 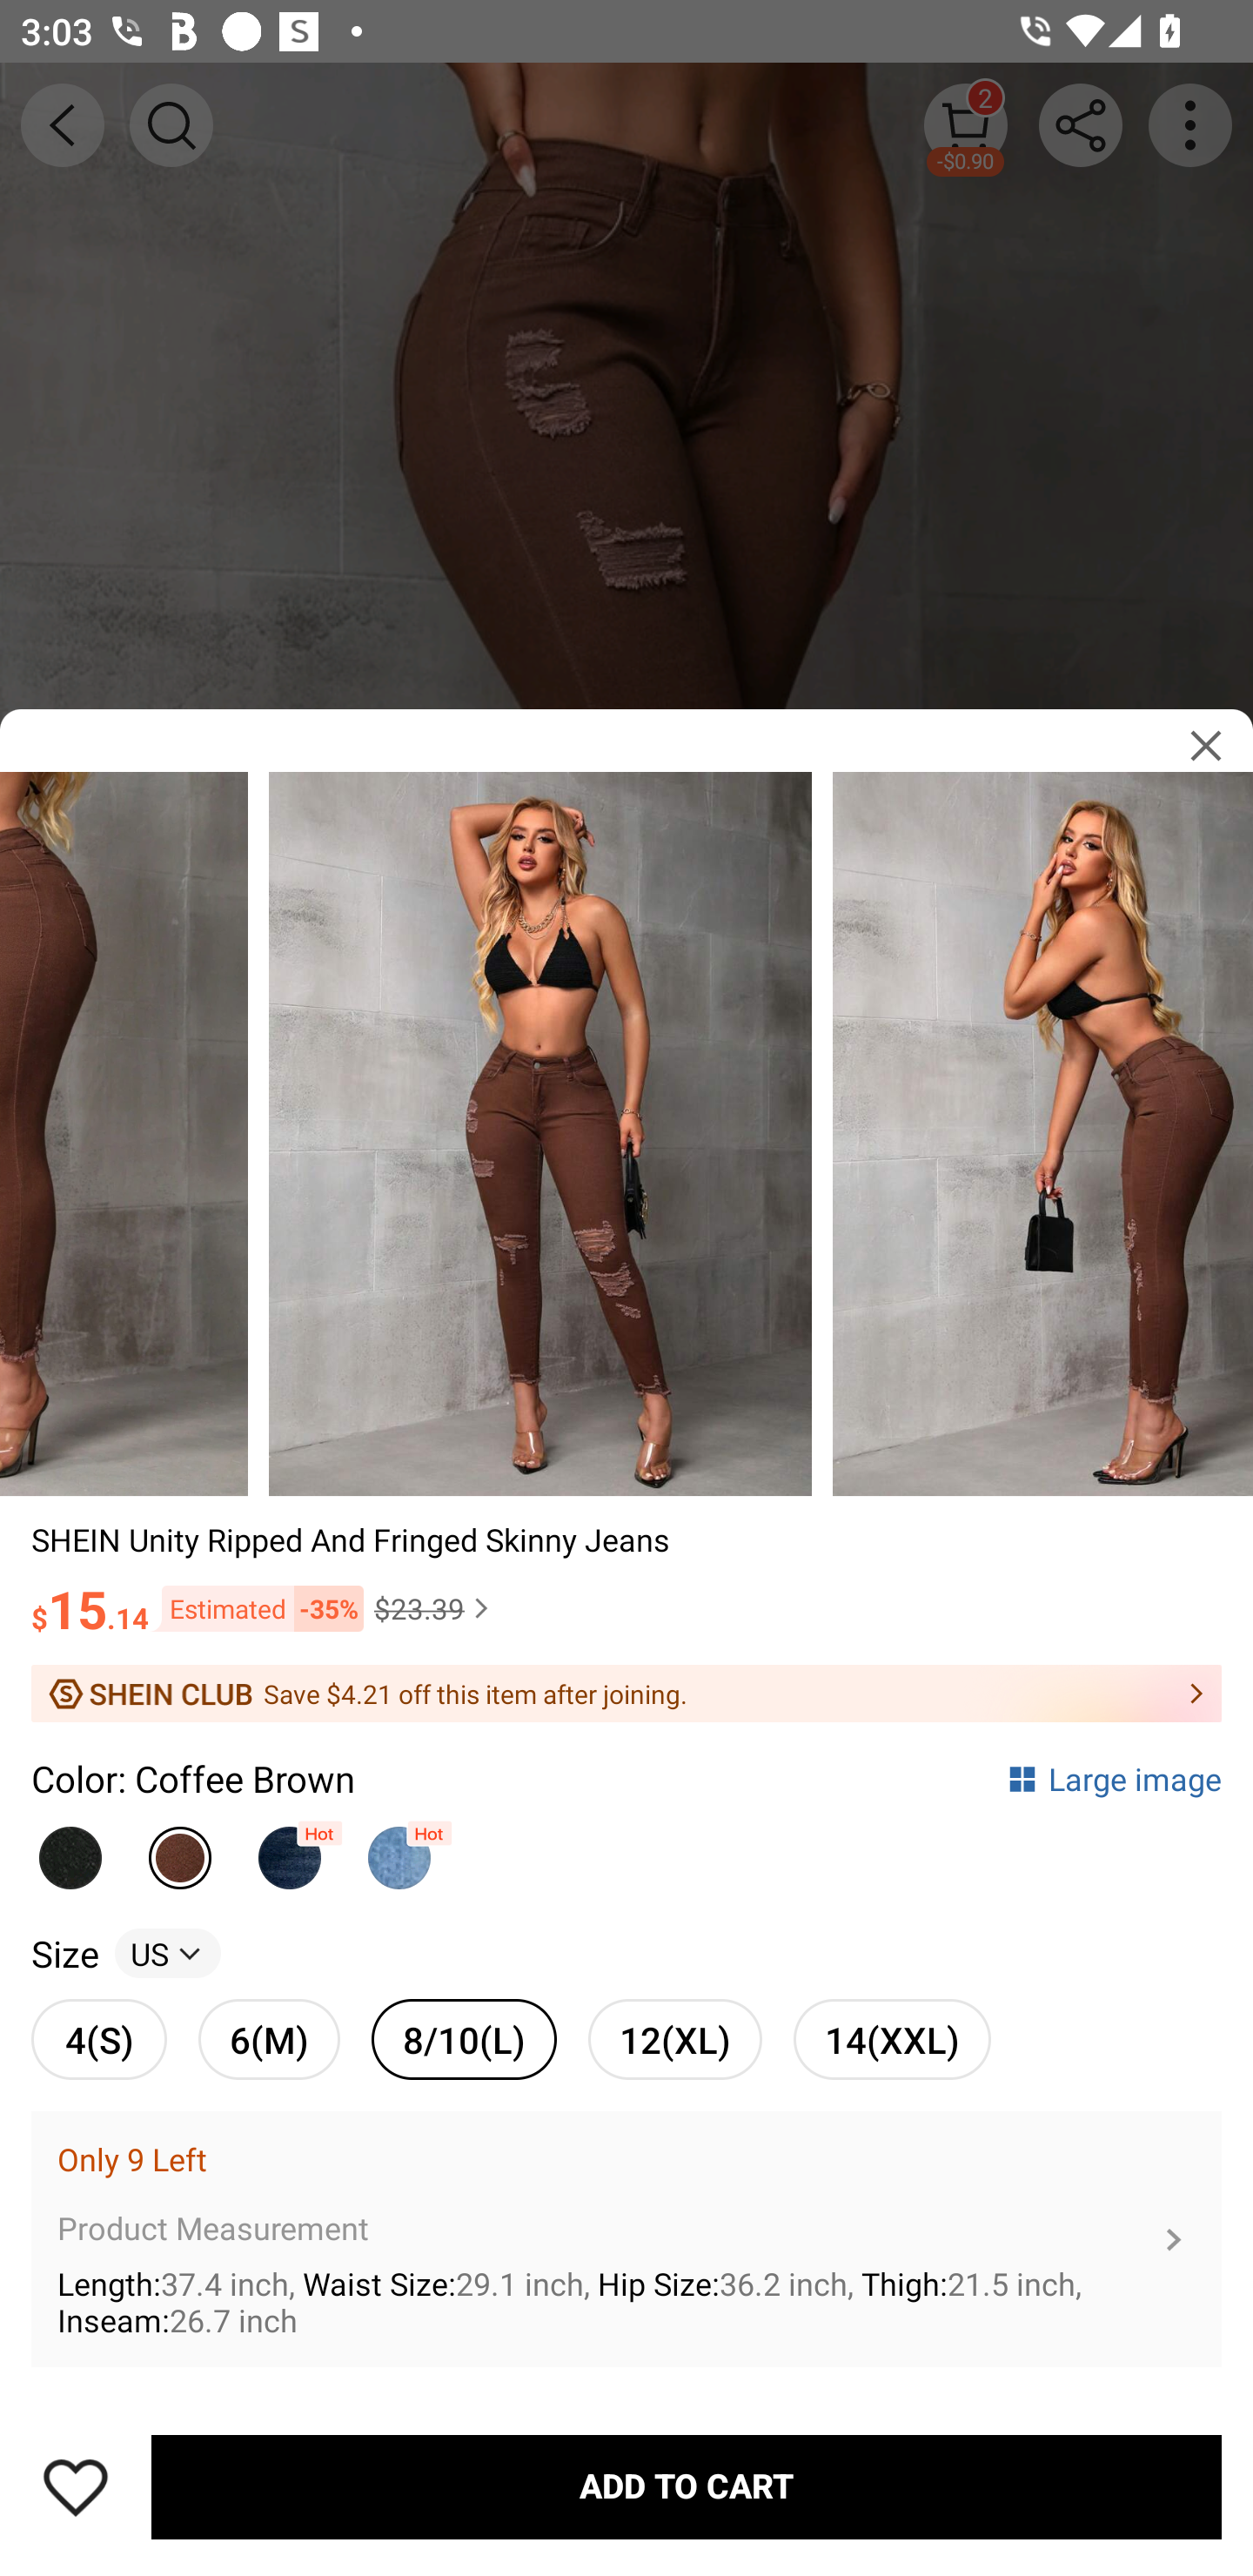 I want to click on 6(M) 6(M)unselected option, so click(x=269, y=2038).